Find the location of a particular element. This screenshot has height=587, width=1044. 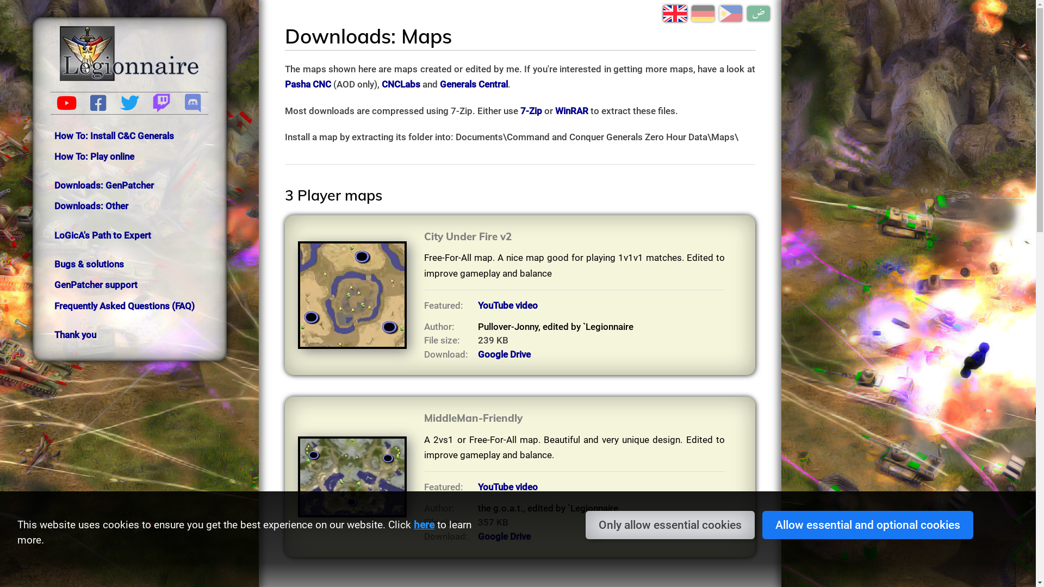

Google Drive is located at coordinates (505, 536).